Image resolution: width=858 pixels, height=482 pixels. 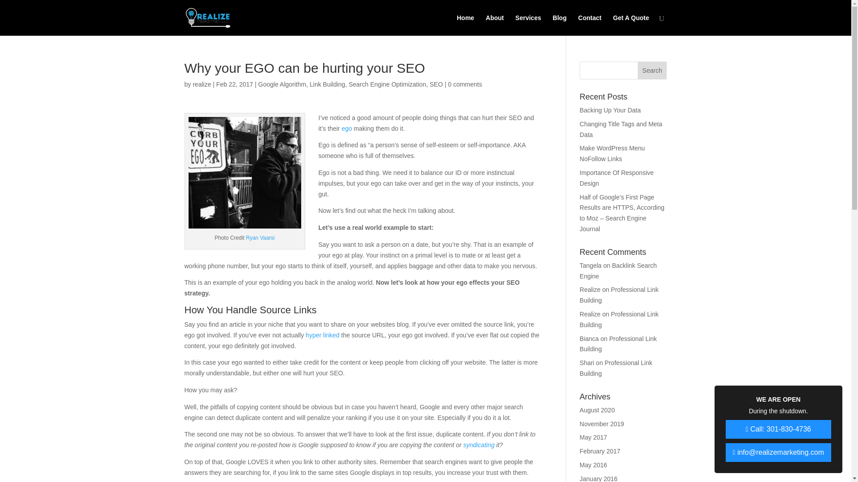 I want to click on Backlink Search Engine, so click(x=618, y=271).